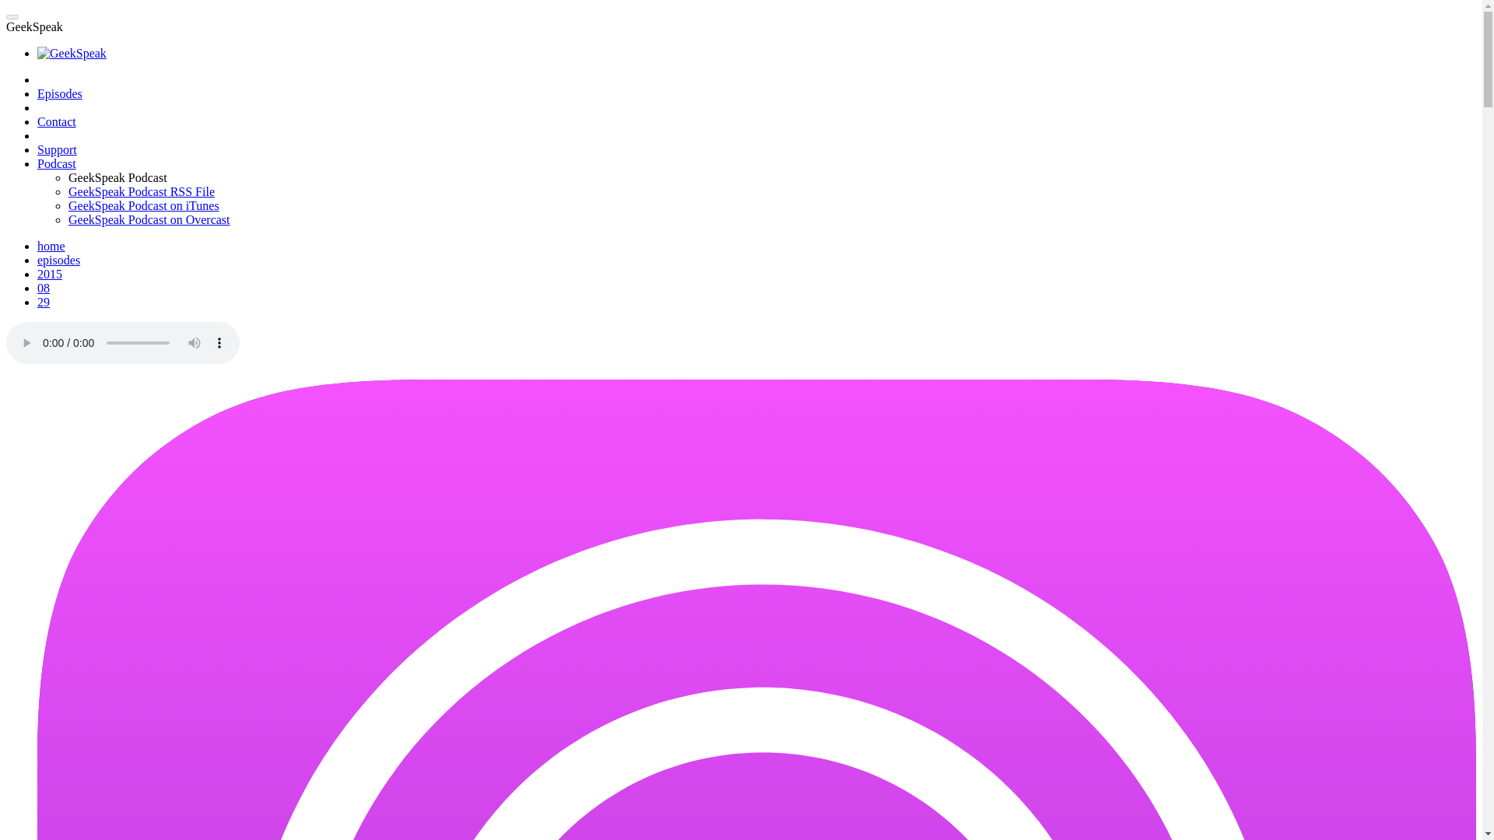  Describe the element at coordinates (44, 288) in the screenshot. I see `08` at that location.